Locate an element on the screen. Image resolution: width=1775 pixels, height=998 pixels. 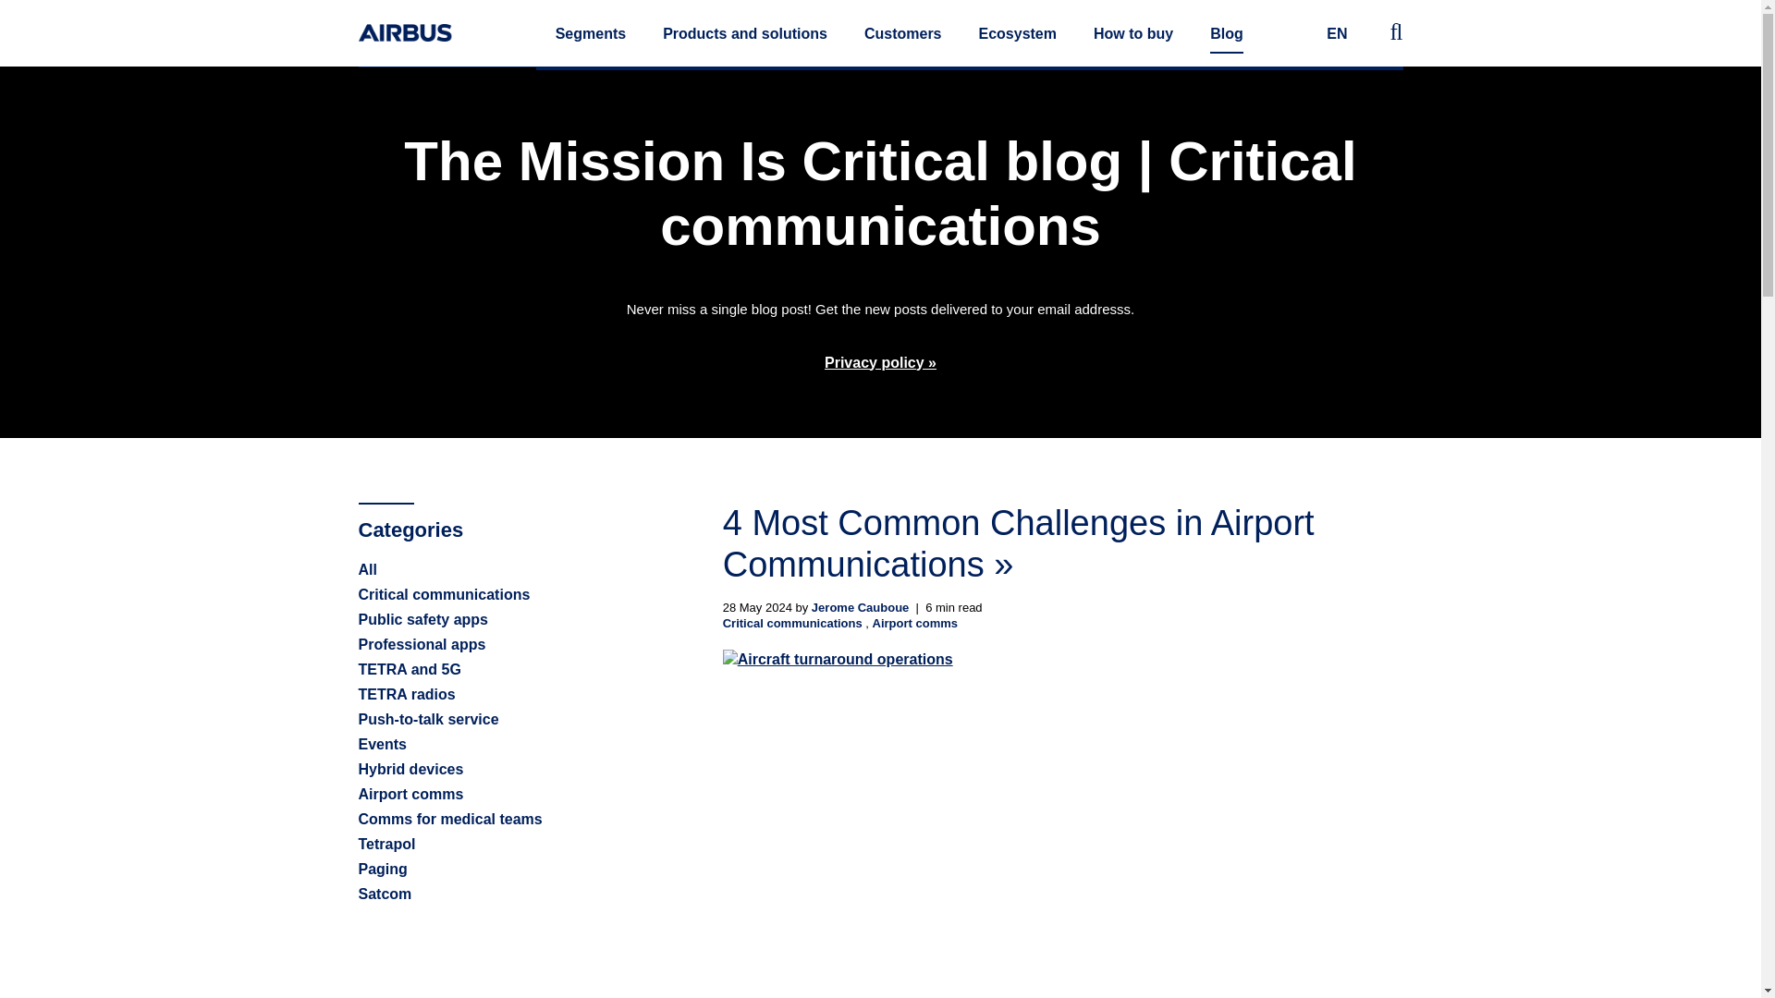
Products and solutions is located at coordinates (744, 33).